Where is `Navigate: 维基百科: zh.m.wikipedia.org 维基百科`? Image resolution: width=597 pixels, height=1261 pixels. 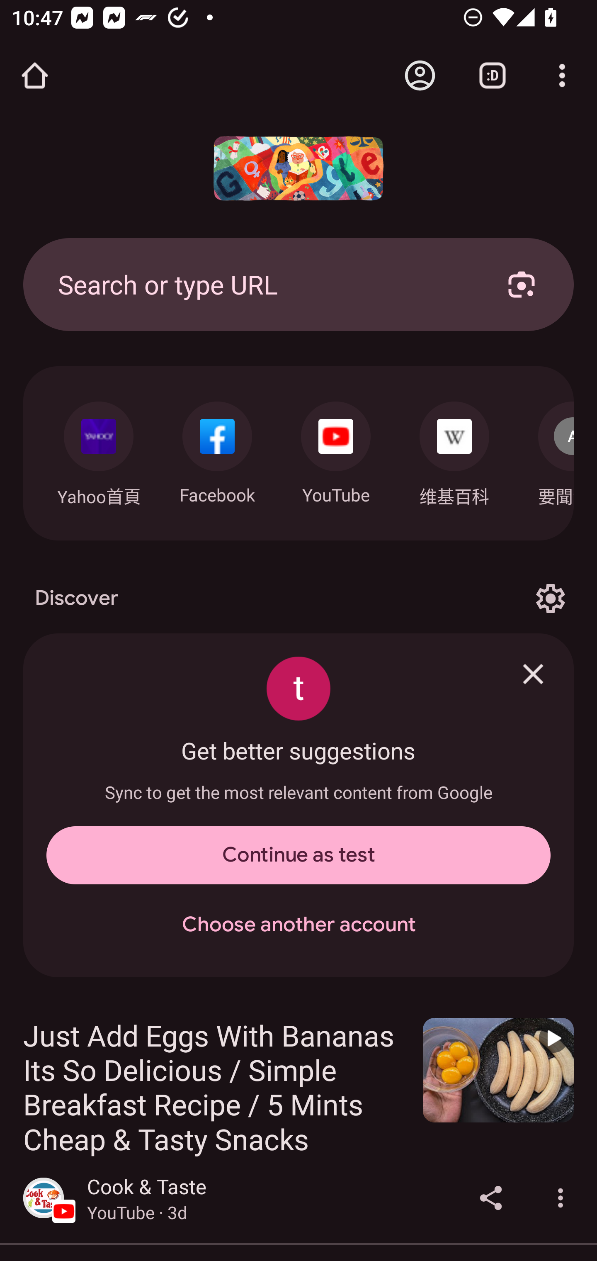 Navigate: 维基百科: zh.m.wikipedia.org 维基百科 is located at coordinates (454, 450).